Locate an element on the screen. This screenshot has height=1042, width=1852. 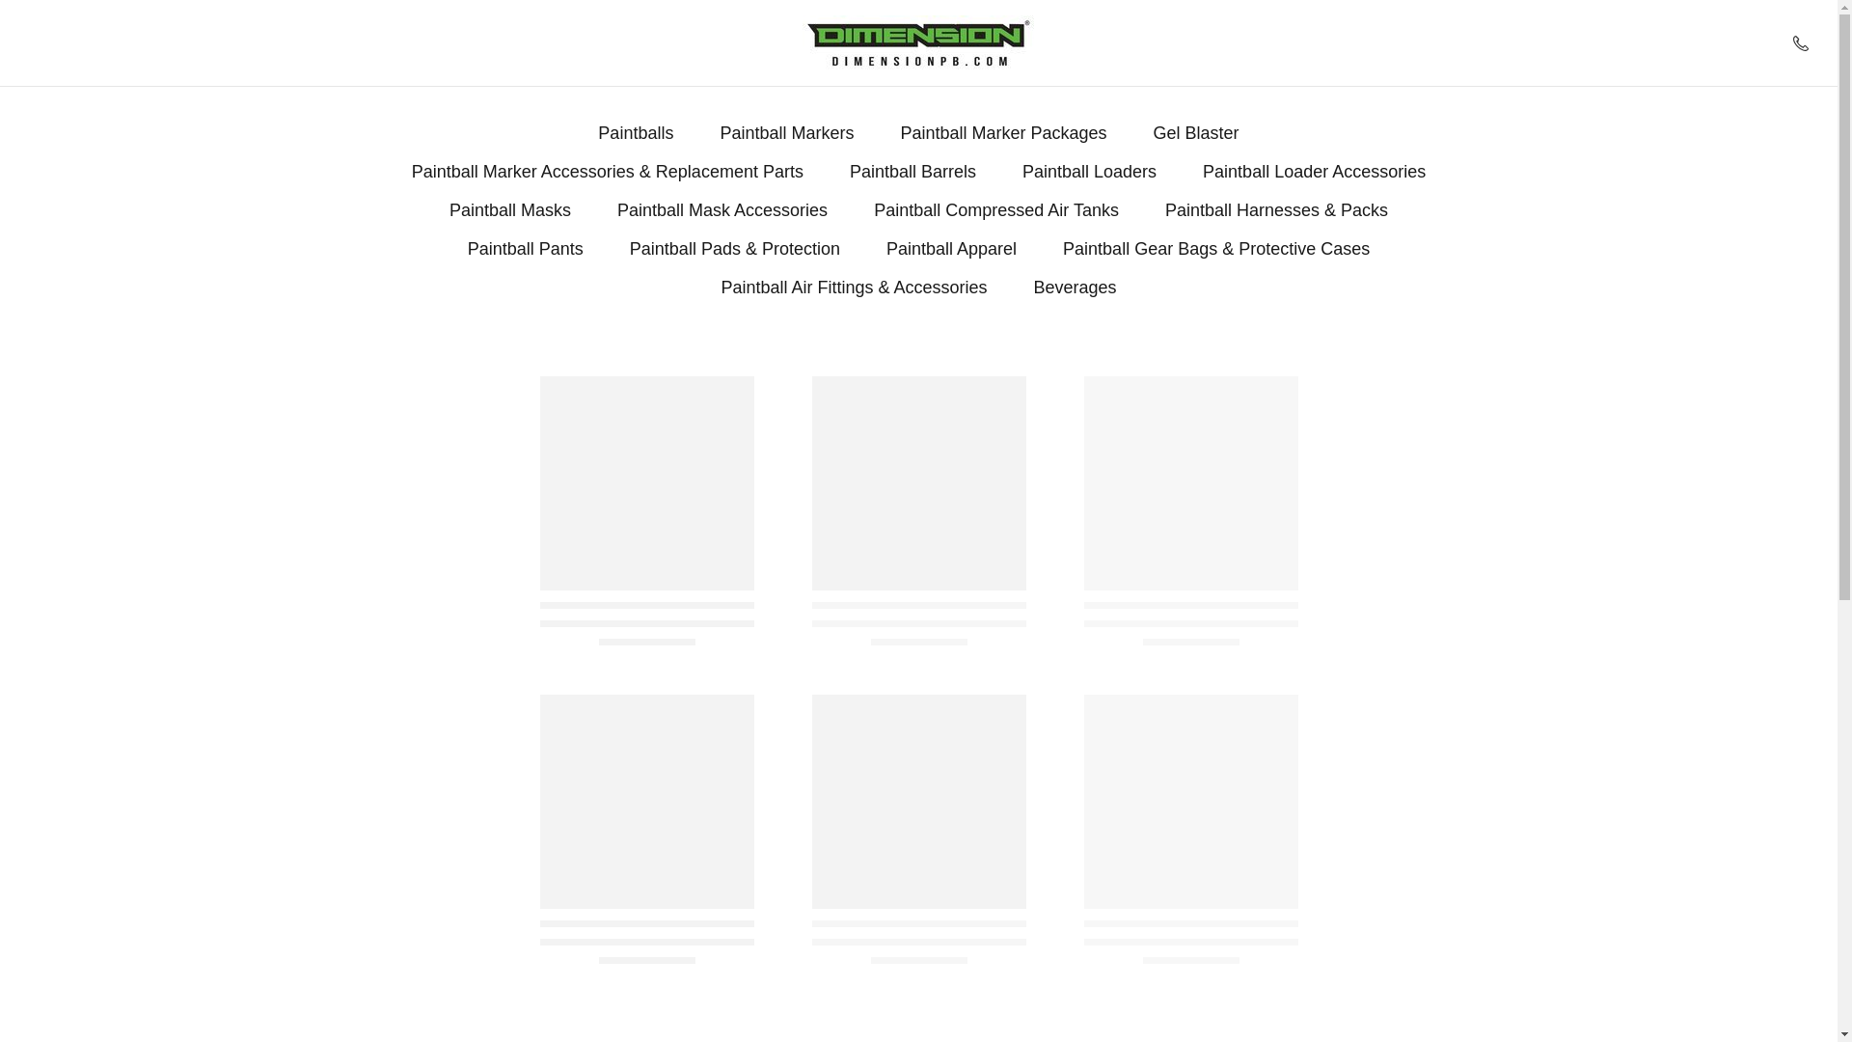
Gel Blaster is located at coordinates (1196, 133).